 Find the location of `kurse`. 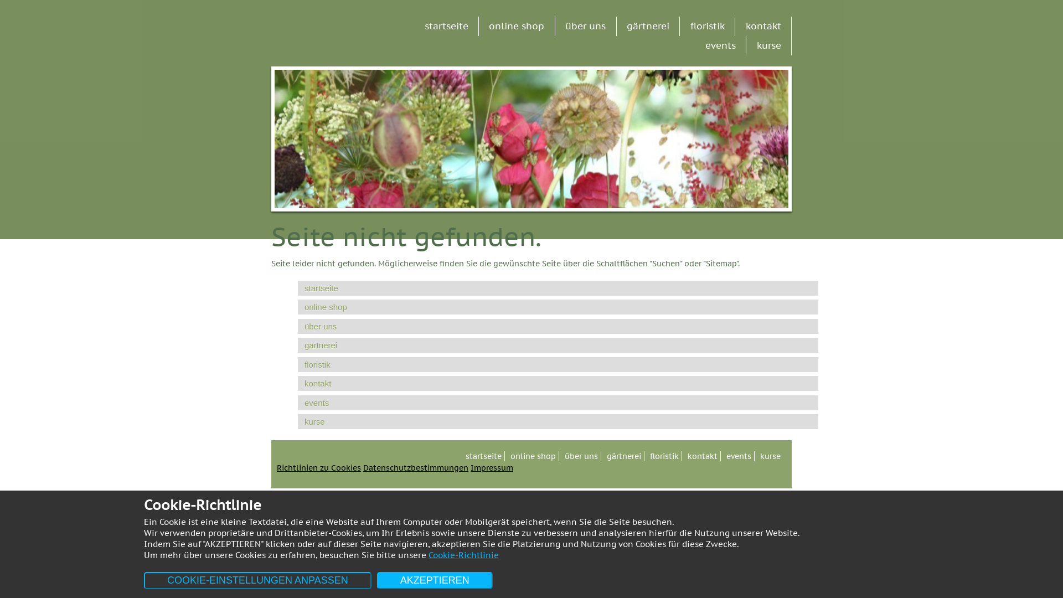

kurse is located at coordinates (772, 456).